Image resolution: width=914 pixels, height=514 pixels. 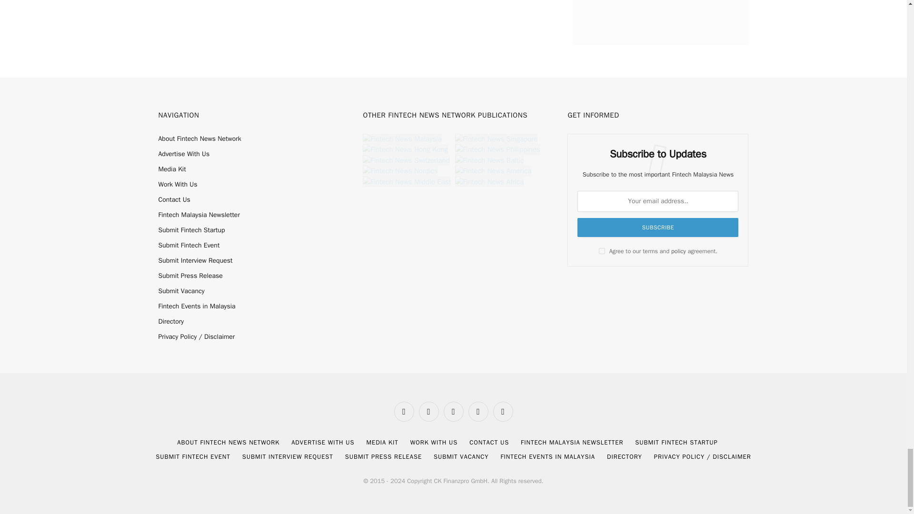 I want to click on on, so click(x=602, y=250).